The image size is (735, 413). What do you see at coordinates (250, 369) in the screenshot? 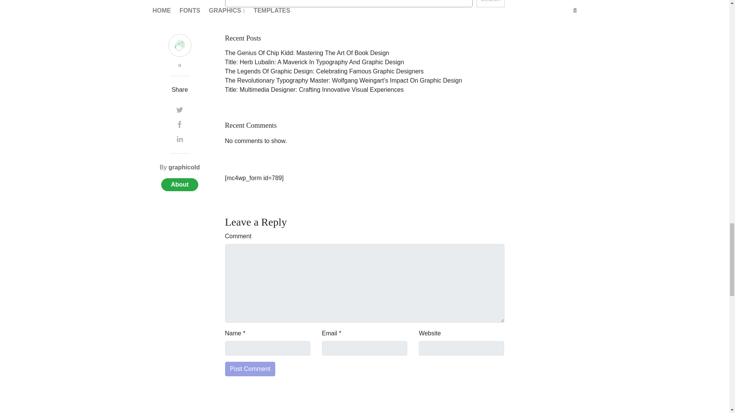
I see `Post Comment` at bounding box center [250, 369].